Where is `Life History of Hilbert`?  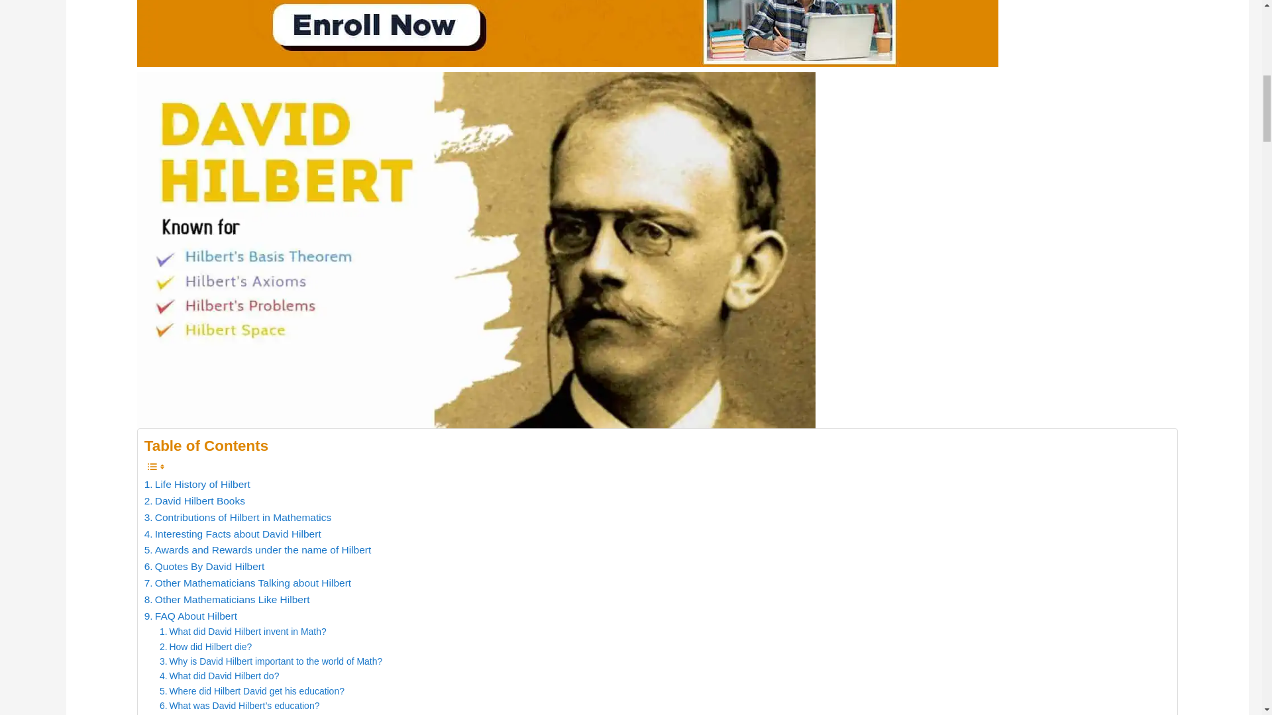 Life History of Hilbert is located at coordinates (197, 485).